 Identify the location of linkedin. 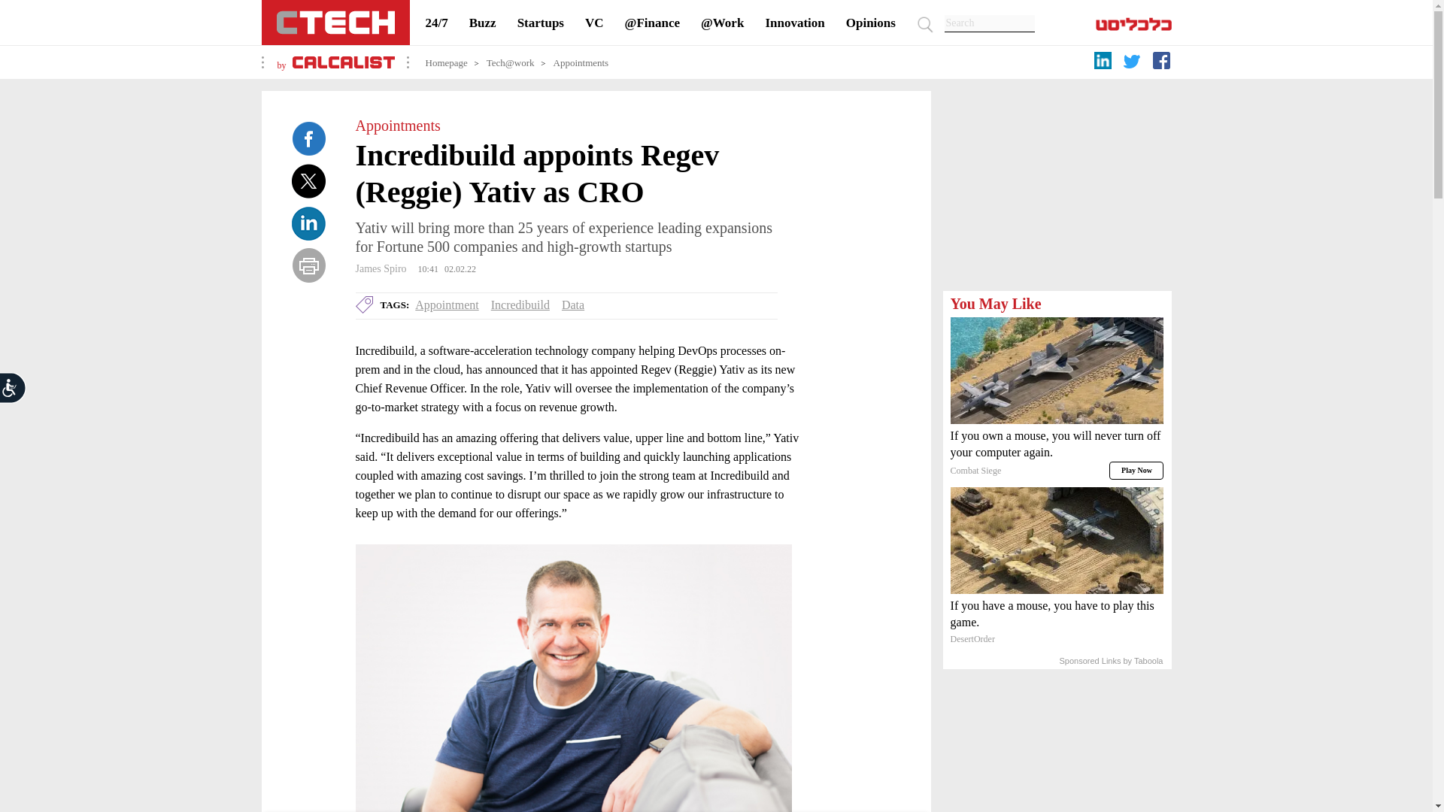
(1104, 63).